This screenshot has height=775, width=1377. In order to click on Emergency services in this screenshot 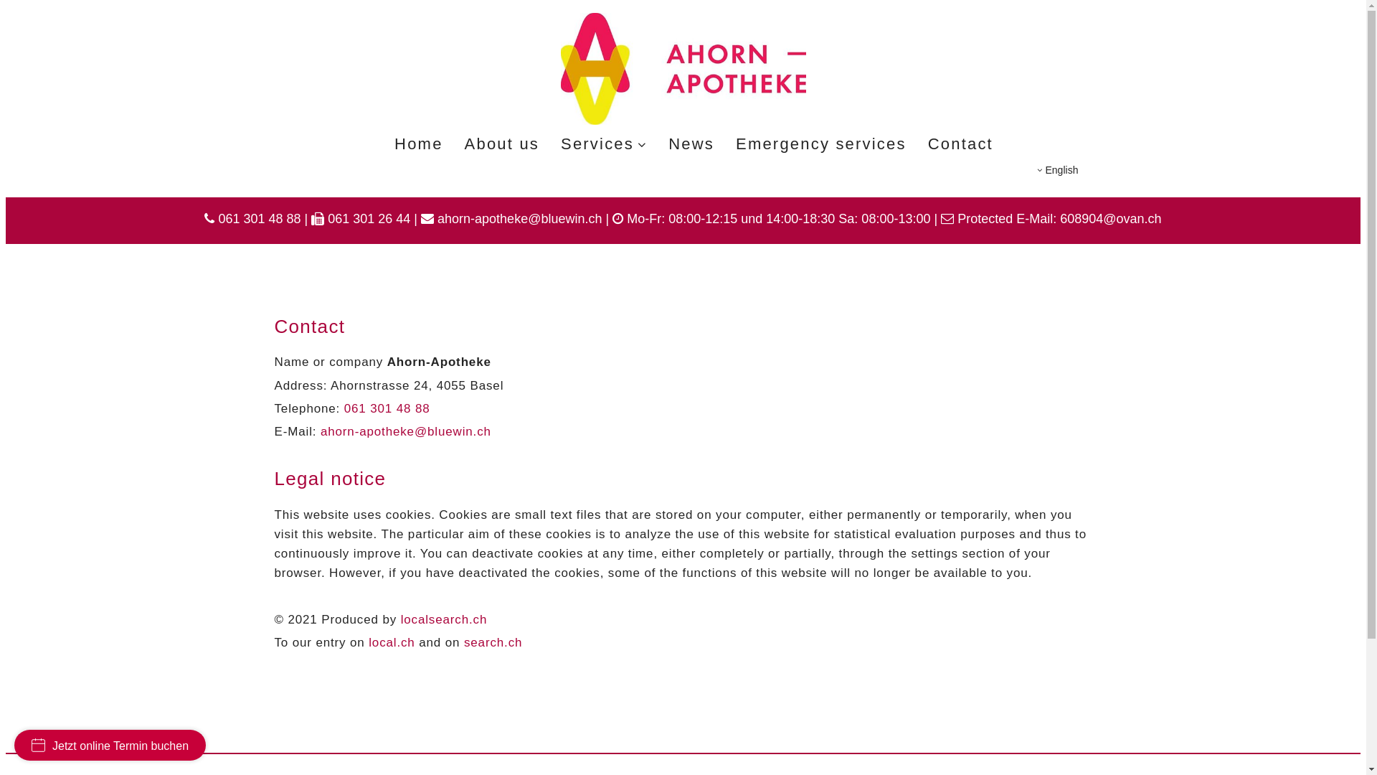, I will do `click(821, 145)`.